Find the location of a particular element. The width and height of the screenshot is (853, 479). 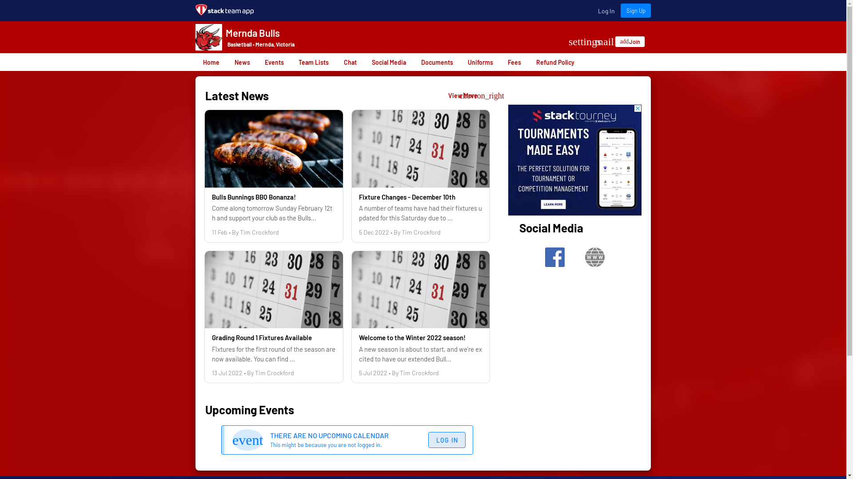

Refund Policy is located at coordinates (555, 62).